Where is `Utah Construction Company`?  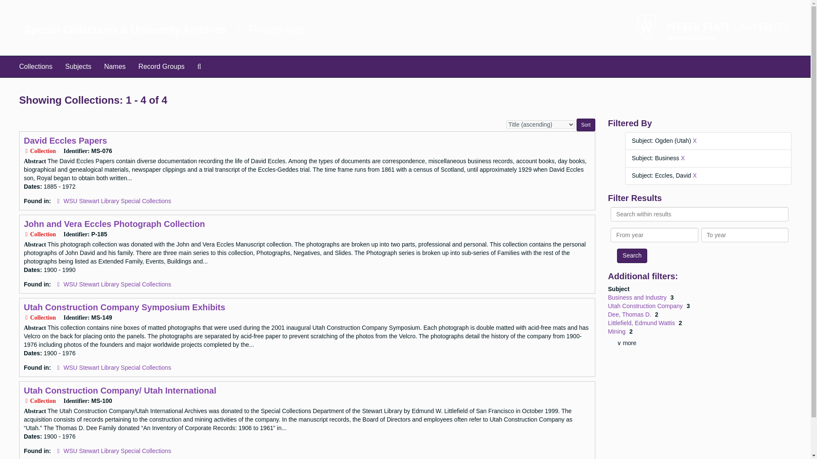 Utah Construction Company is located at coordinates (646, 306).